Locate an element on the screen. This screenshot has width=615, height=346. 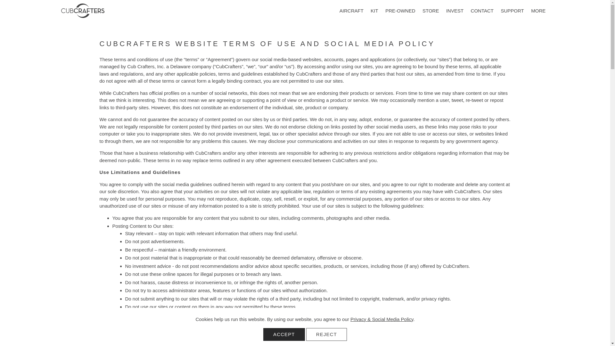
REJECT is located at coordinates (326, 334).